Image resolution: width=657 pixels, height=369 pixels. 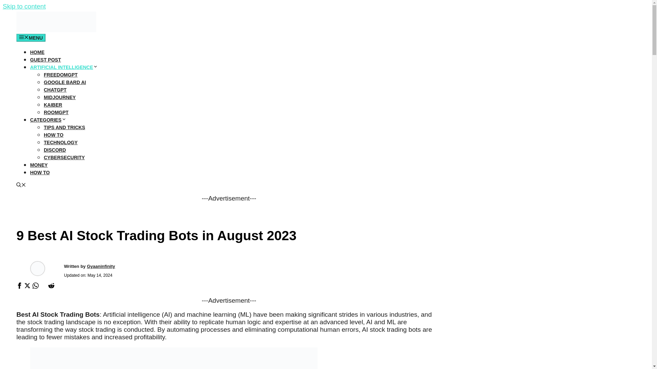 What do you see at coordinates (53, 105) in the screenshot?
I see `KAIBER` at bounding box center [53, 105].